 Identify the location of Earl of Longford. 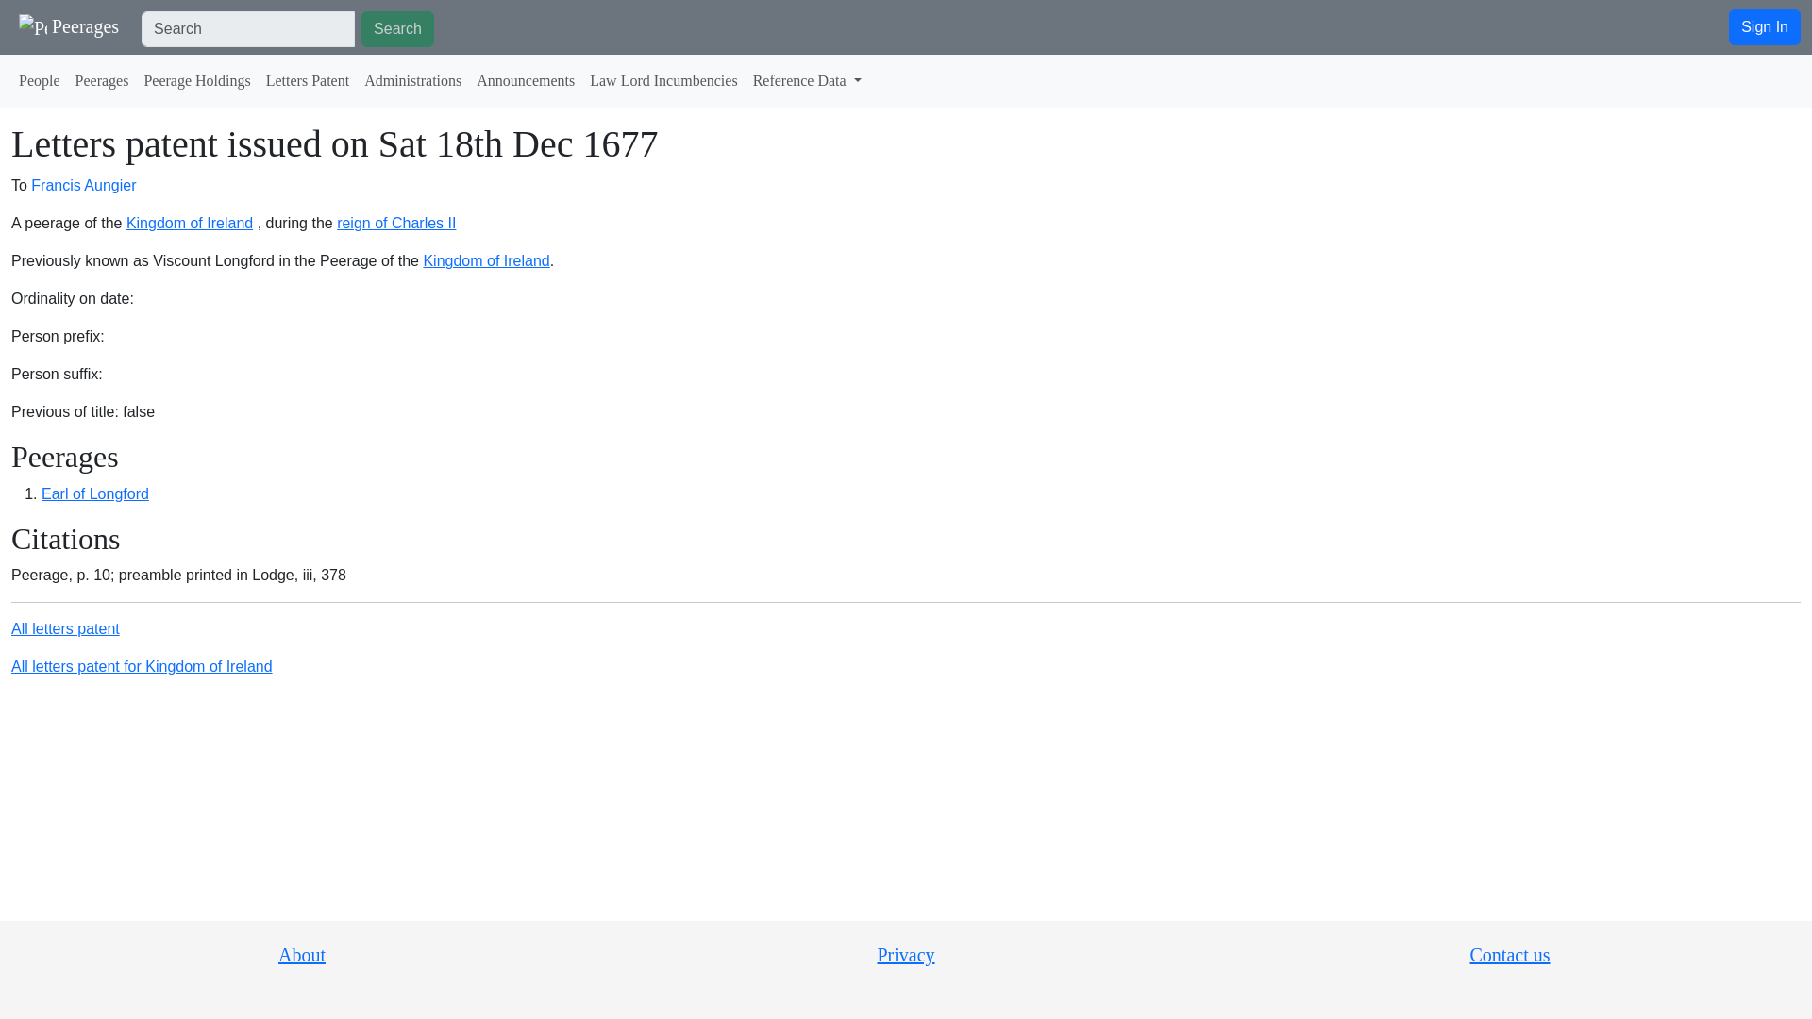
(94, 494).